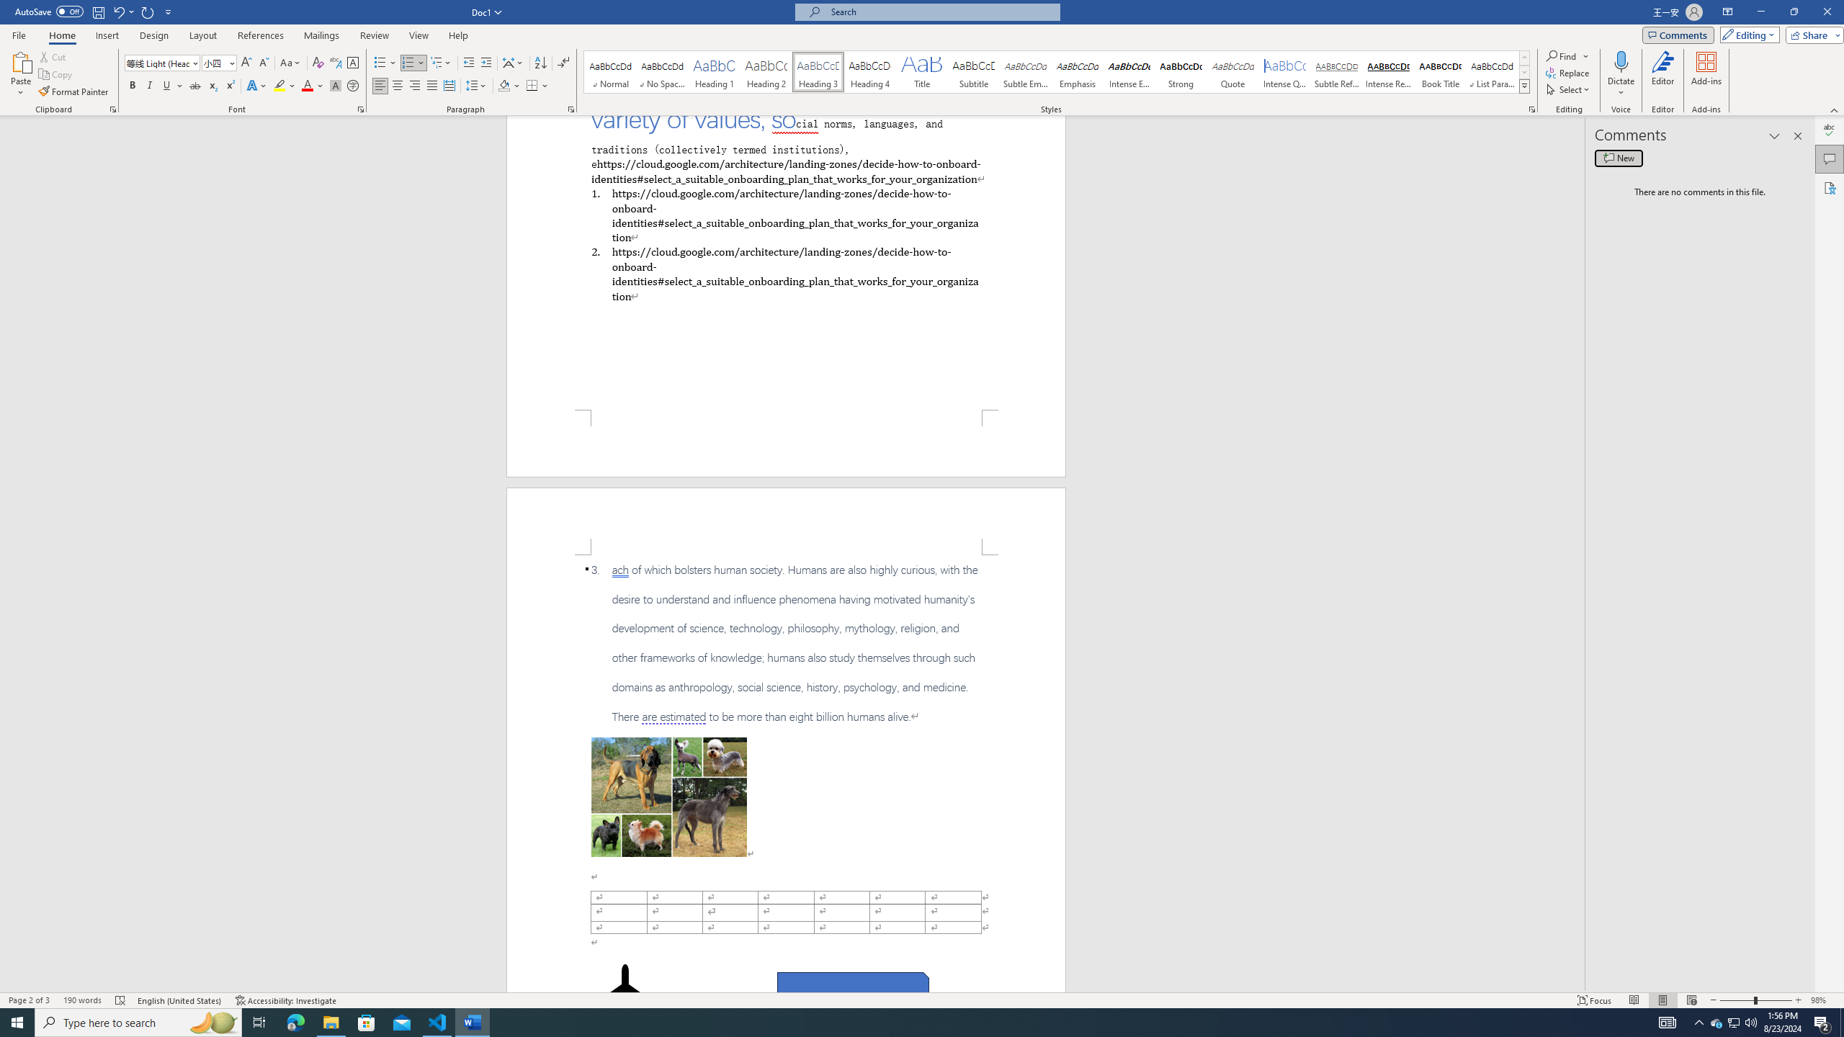 This screenshot has width=1844, height=1037. Describe the element at coordinates (362, 109) in the screenshot. I see `Font...` at that location.